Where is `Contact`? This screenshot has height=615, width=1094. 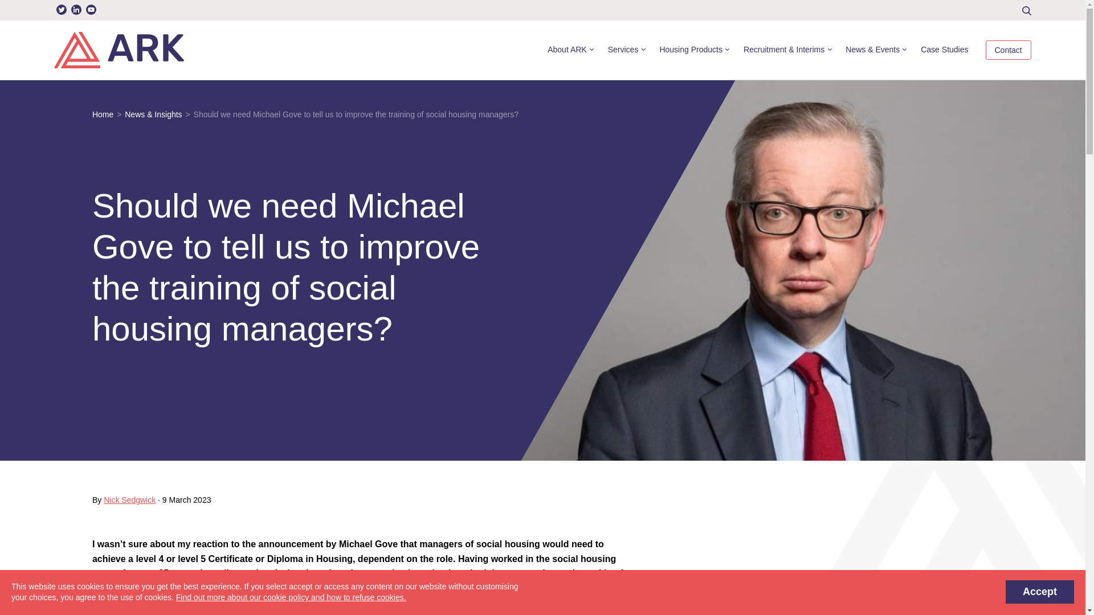 Contact is located at coordinates (1009, 50).